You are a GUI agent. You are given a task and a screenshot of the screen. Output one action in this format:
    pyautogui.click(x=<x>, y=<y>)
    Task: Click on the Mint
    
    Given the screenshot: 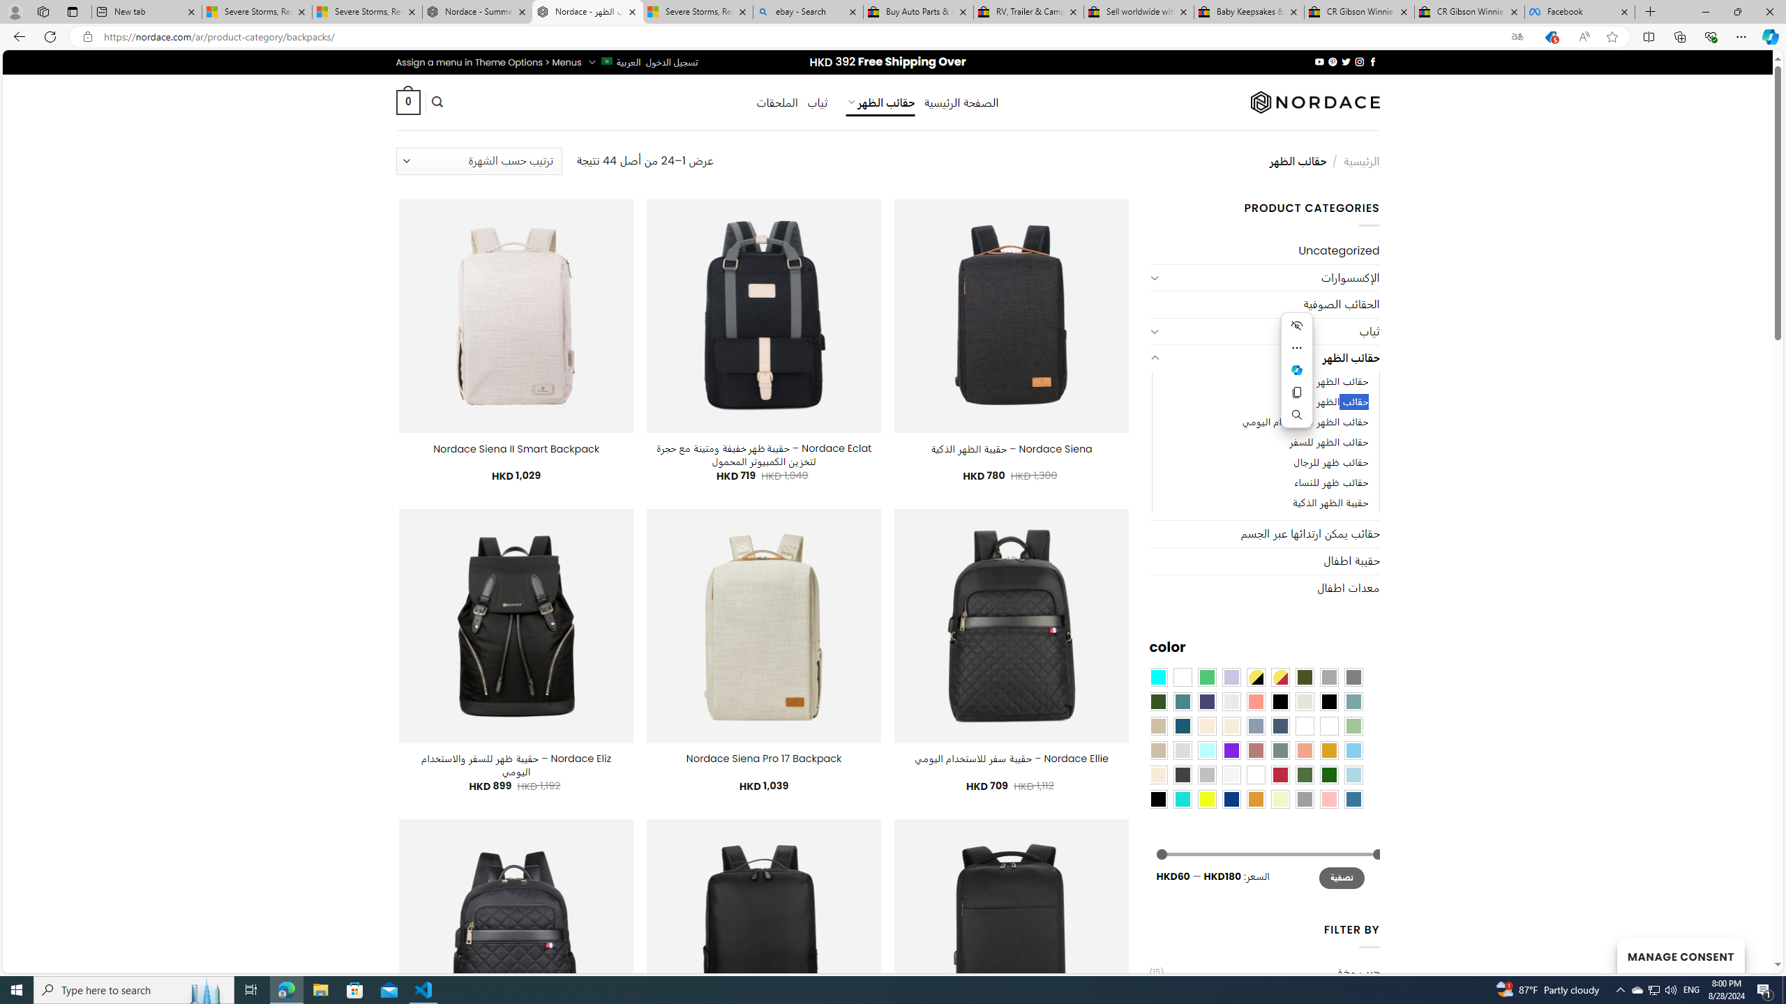 What is the action you would take?
    pyautogui.click(x=1207, y=750)
    